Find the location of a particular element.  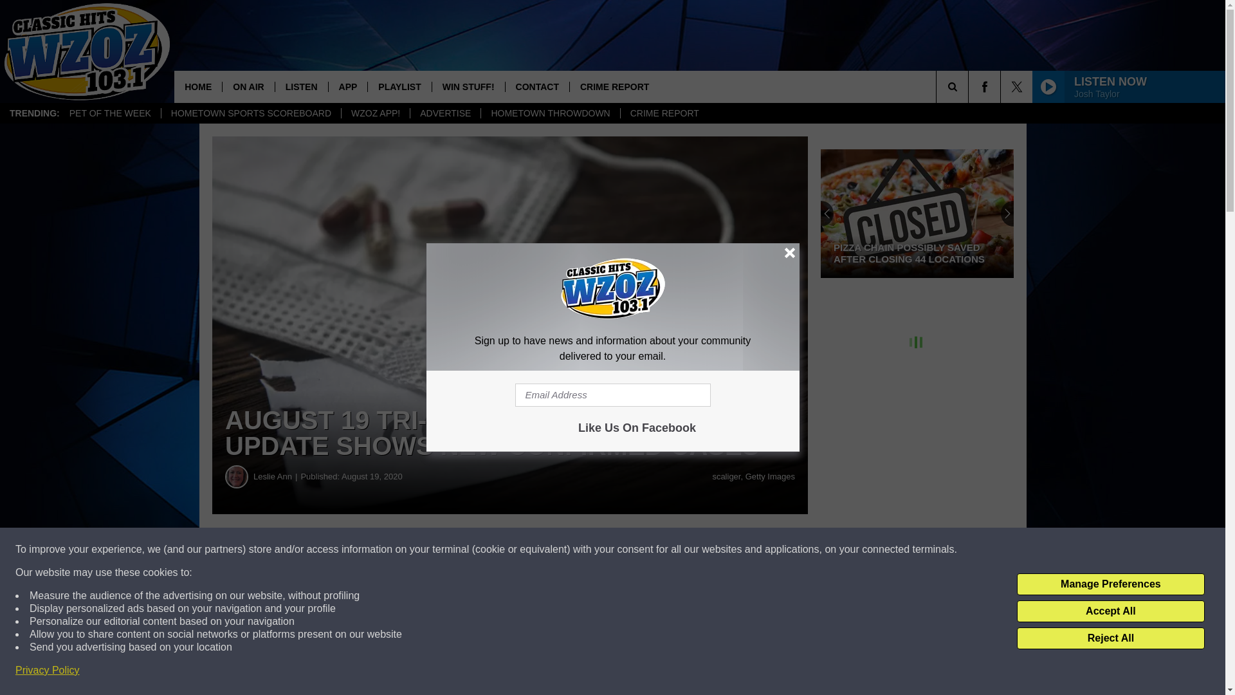

Manage Preferences is located at coordinates (1110, 584).